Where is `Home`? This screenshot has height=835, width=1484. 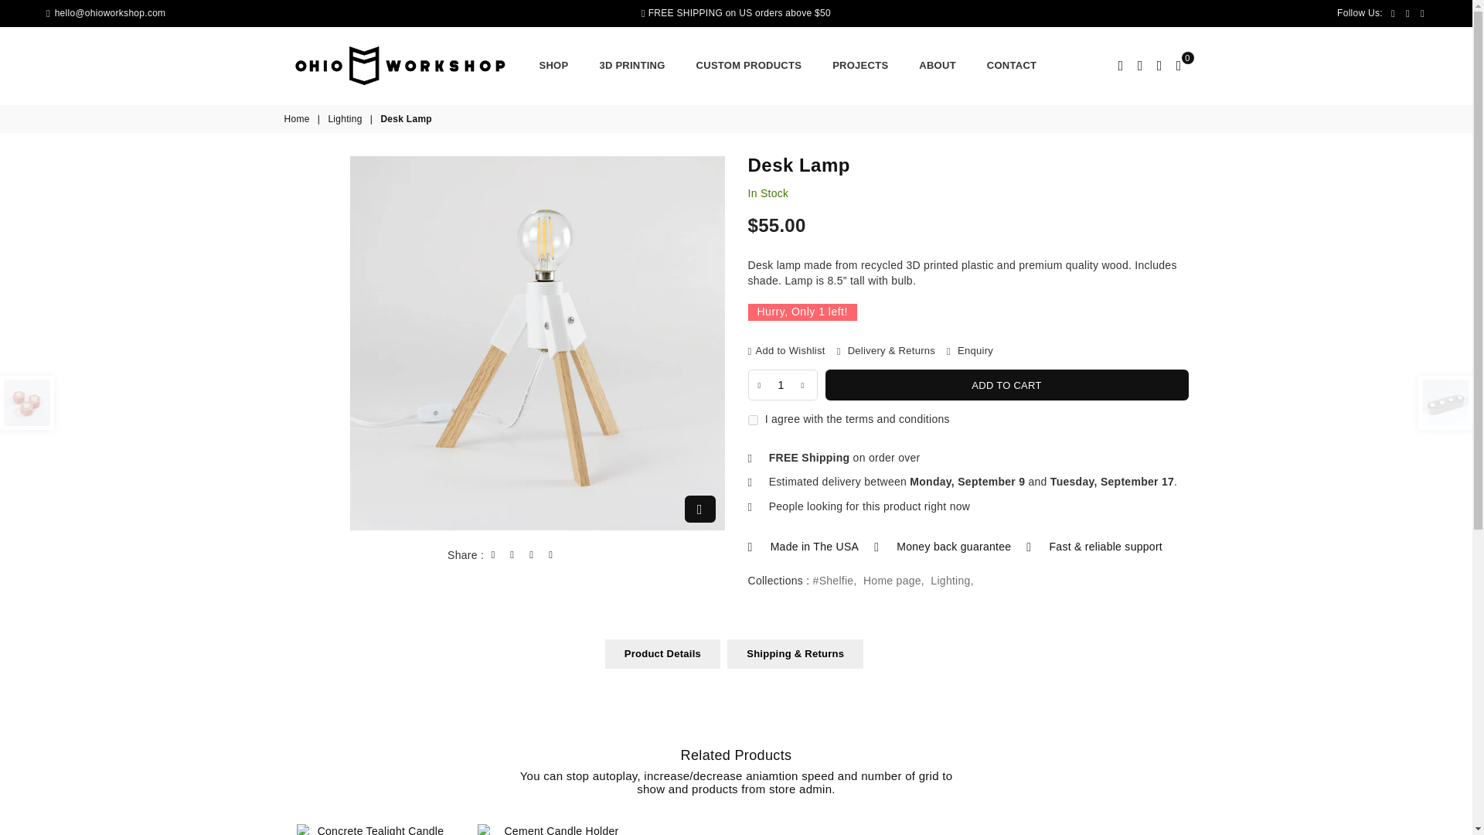
Home is located at coordinates (298, 119).